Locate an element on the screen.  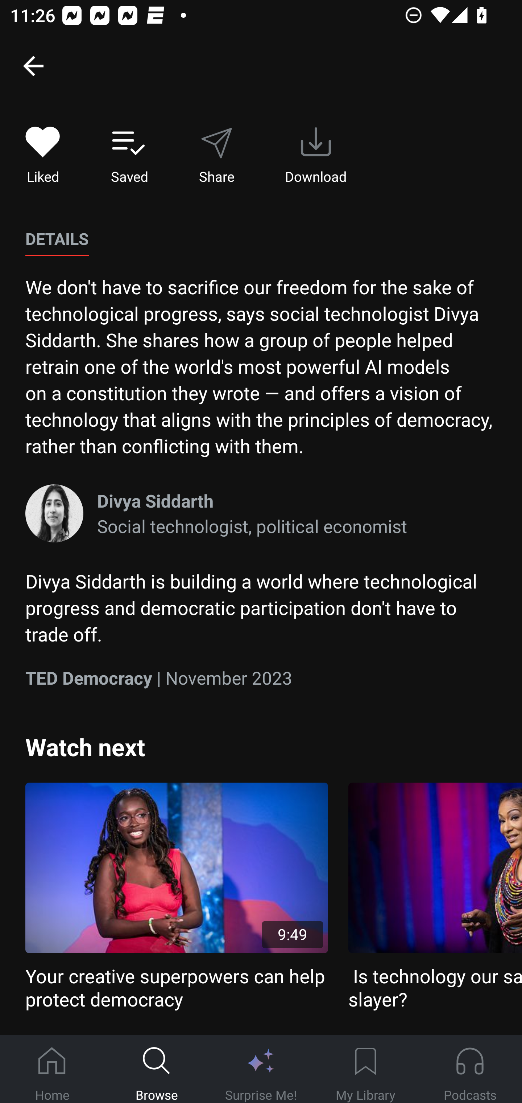
Share is located at coordinates (216, 155).